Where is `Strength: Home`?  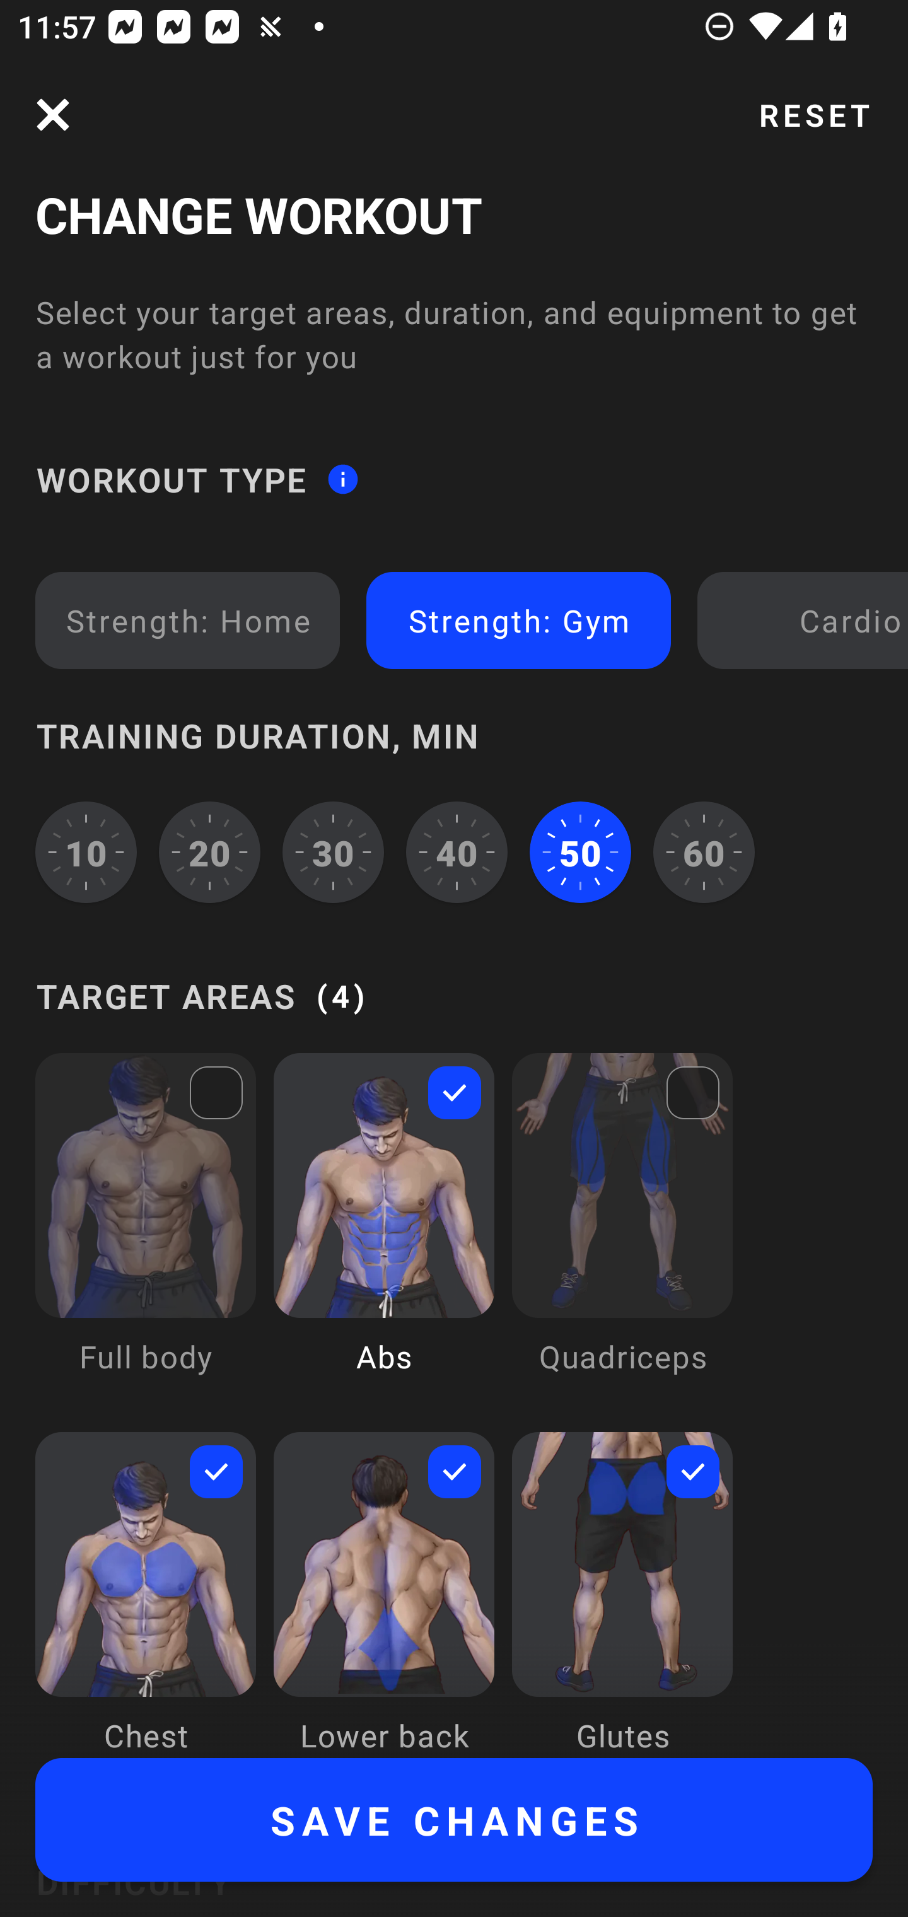 Strength: Home is located at coordinates (188, 619).